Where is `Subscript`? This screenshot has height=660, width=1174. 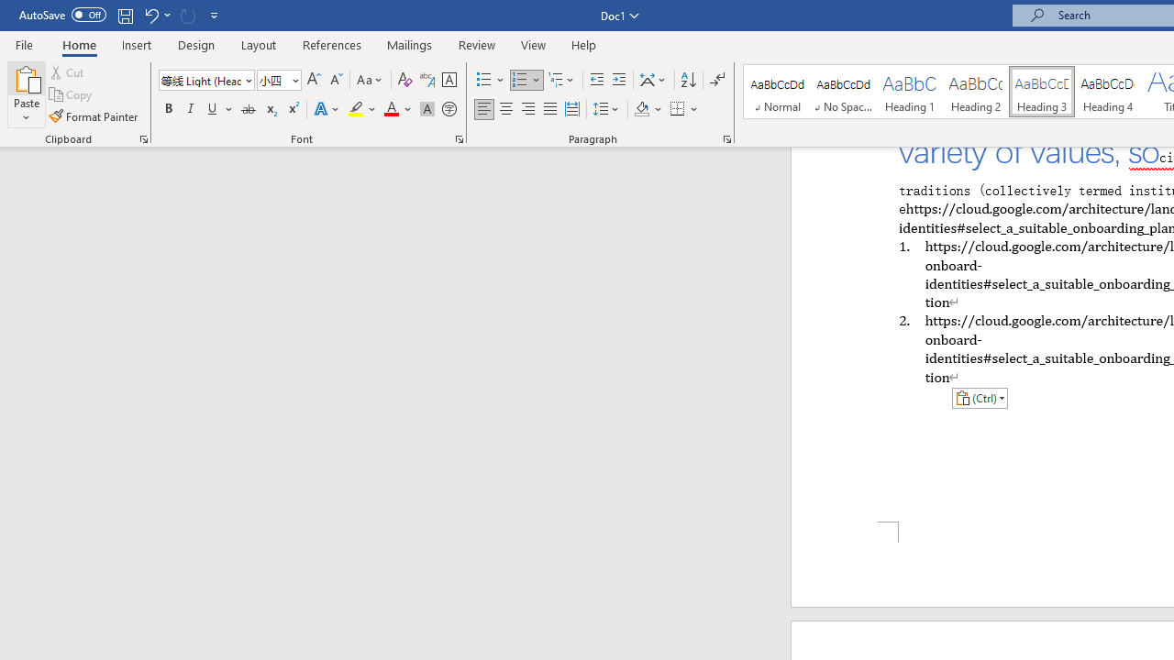 Subscript is located at coordinates (270, 110).